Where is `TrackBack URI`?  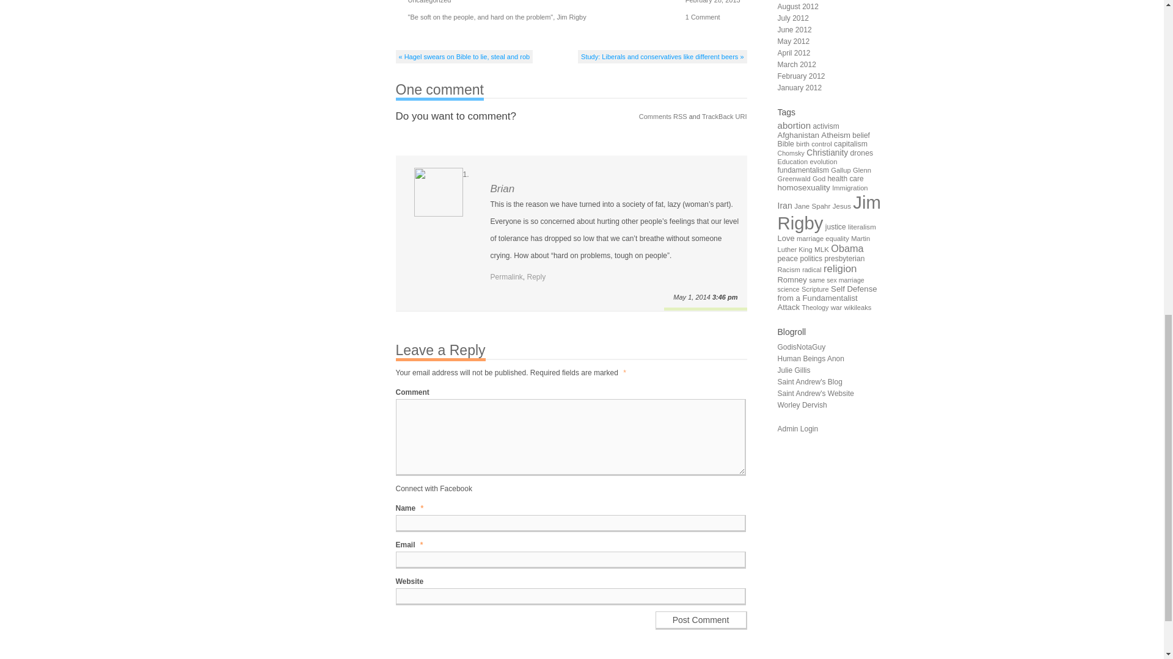 TrackBack URI is located at coordinates (725, 116).